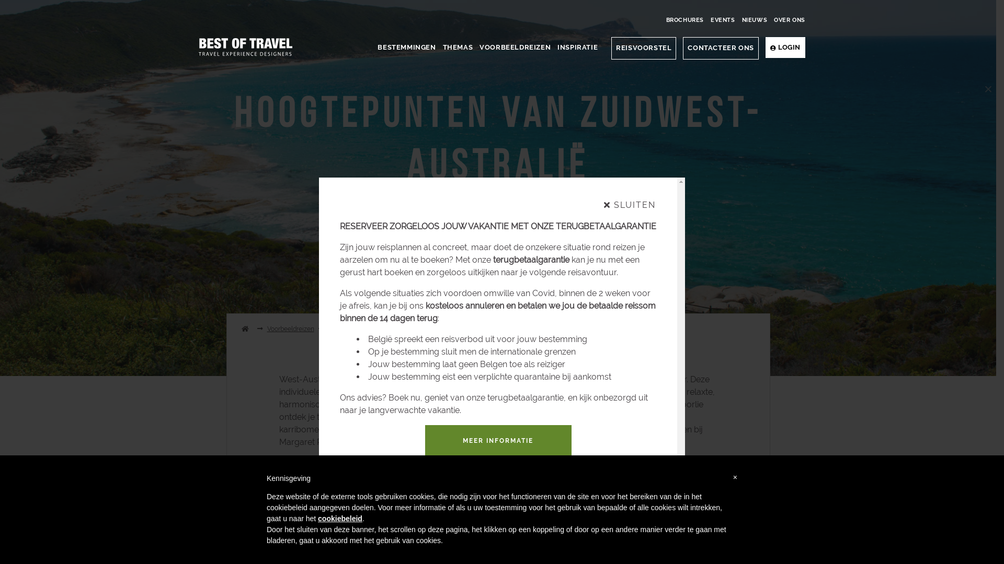  What do you see at coordinates (515, 48) in the screenshot?
I see `VOORBEELDREIZEN` at bounding box center [515, 48].